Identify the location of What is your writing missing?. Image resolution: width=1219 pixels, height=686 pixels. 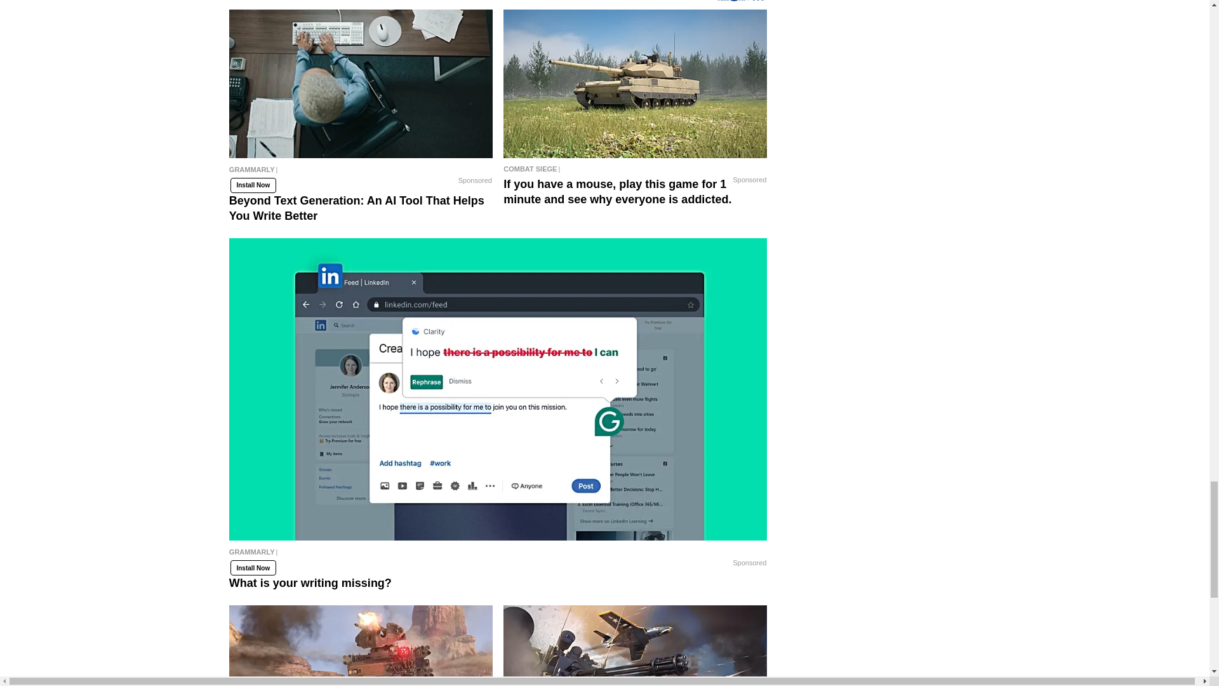
(498, 555).